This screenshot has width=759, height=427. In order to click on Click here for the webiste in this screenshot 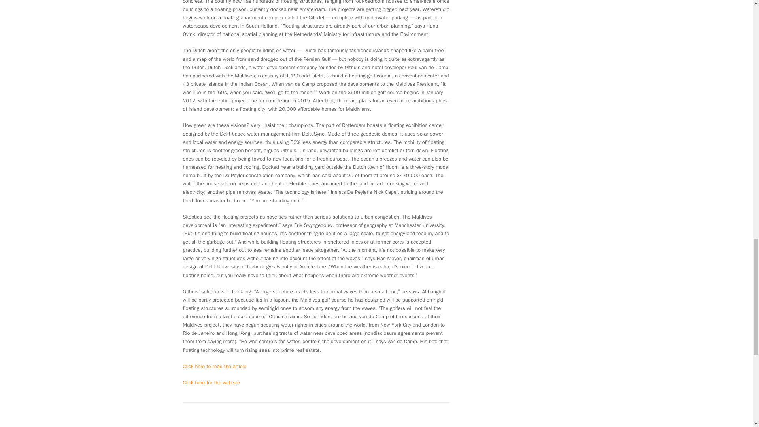, I will do `click(211, 383)`.